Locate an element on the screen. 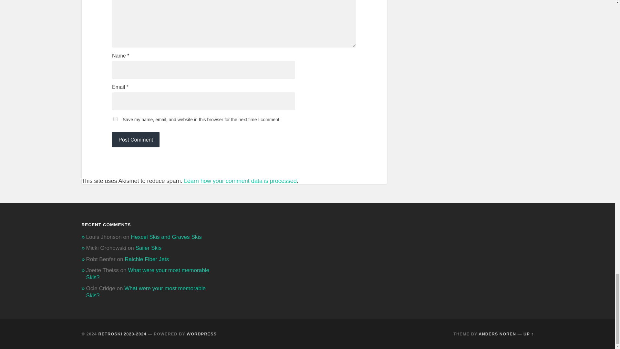 This screenshot has height=349, width=620. yes is located at coordinates (116, 119).